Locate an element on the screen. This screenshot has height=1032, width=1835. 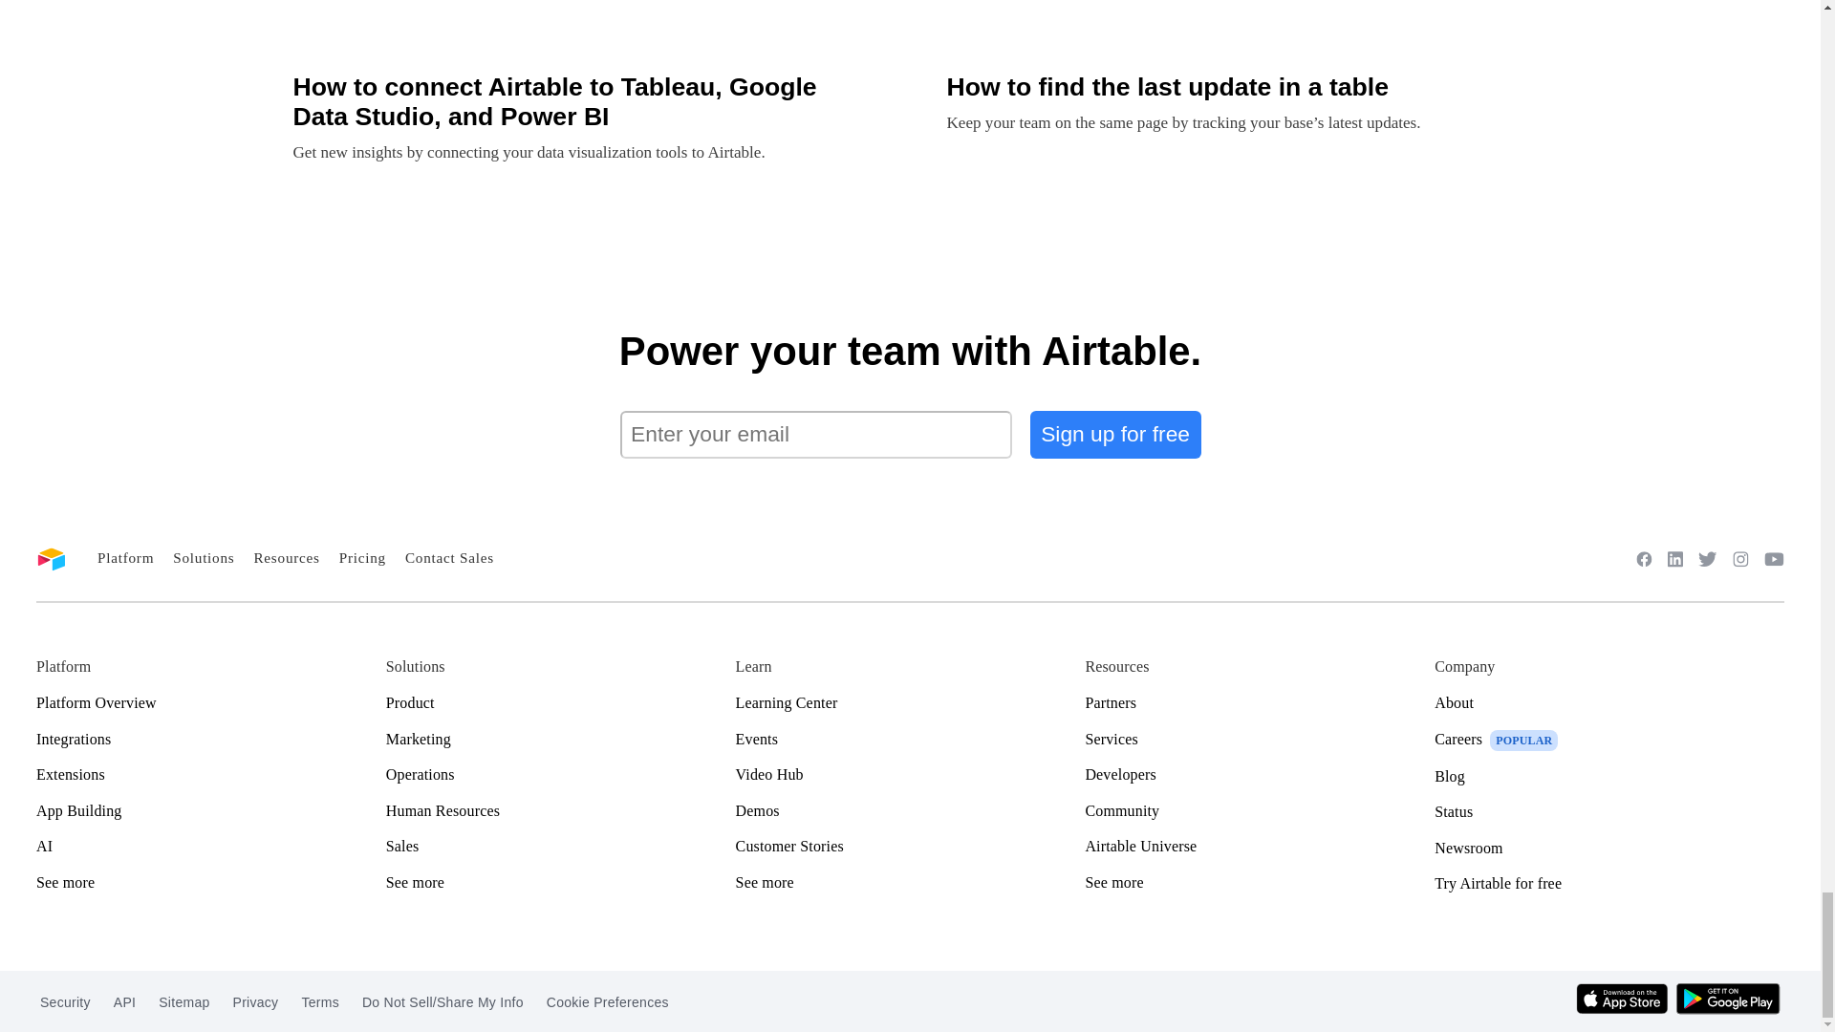
Contact Sales is located at coordinates (449, 556).